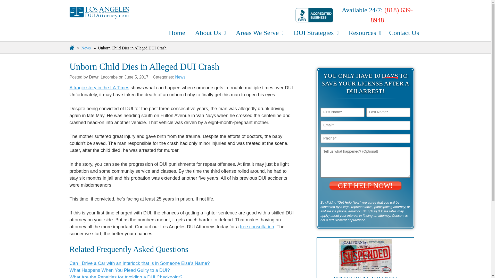 The image size is (495, 278). What do you see at coordinates (225, 224) in the screenshot?
I see `IMMEDIATE ATTORNEY RESPONSE` at bounding box center [225, 224].